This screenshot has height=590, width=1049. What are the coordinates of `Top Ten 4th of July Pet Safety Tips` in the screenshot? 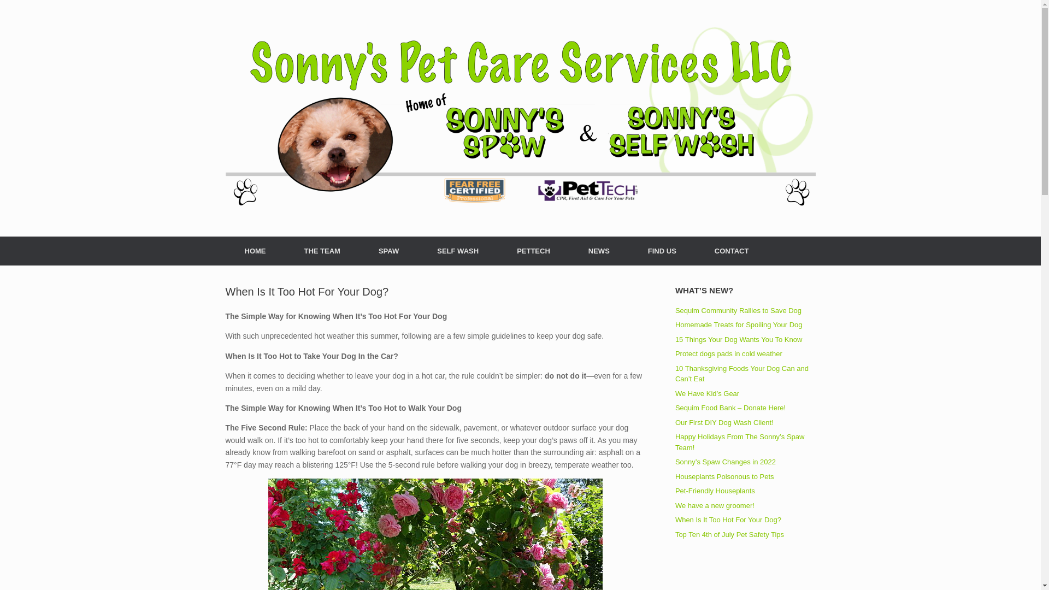 It's located at (729, 533).